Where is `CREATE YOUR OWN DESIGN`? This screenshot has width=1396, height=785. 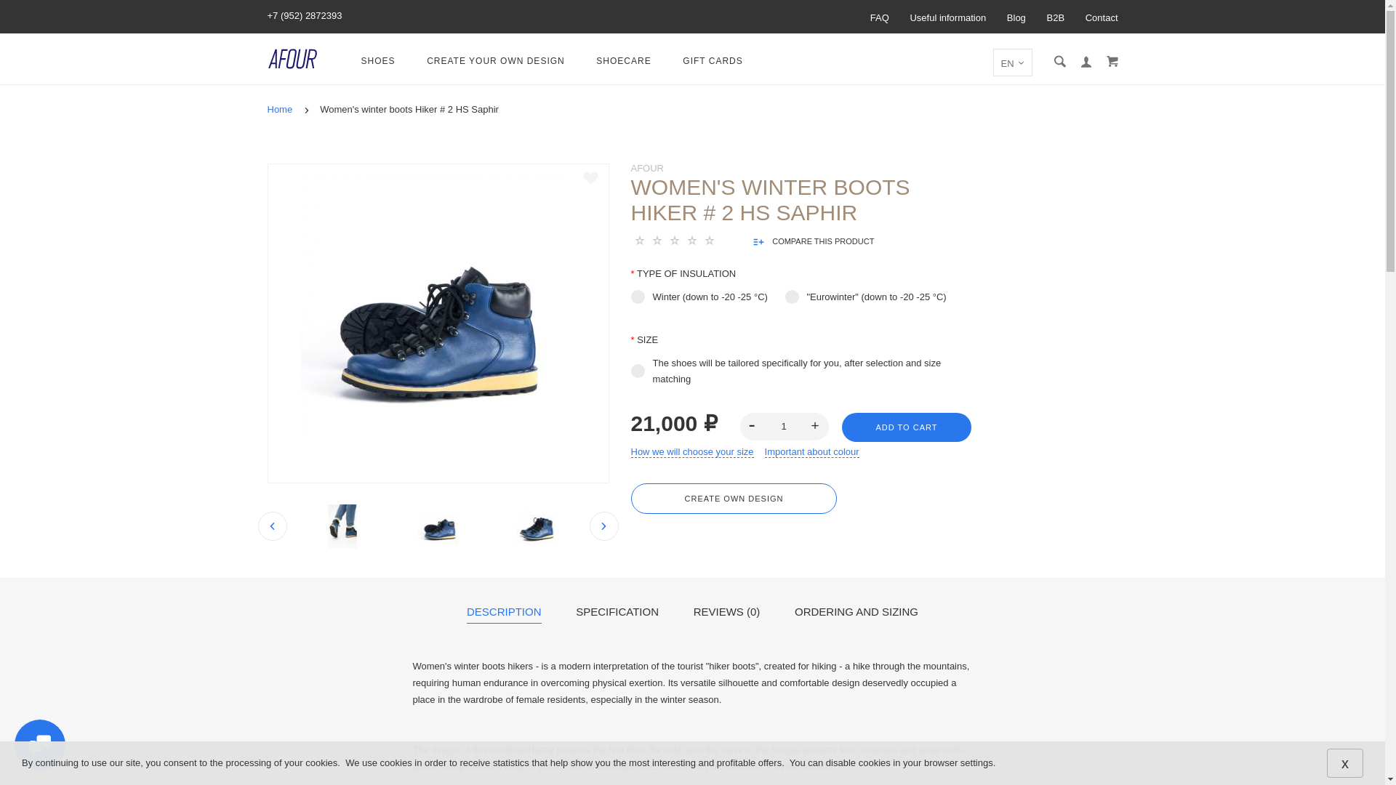
CREATE YOUR OWN DESIGN is located at coordinates (496, 61).